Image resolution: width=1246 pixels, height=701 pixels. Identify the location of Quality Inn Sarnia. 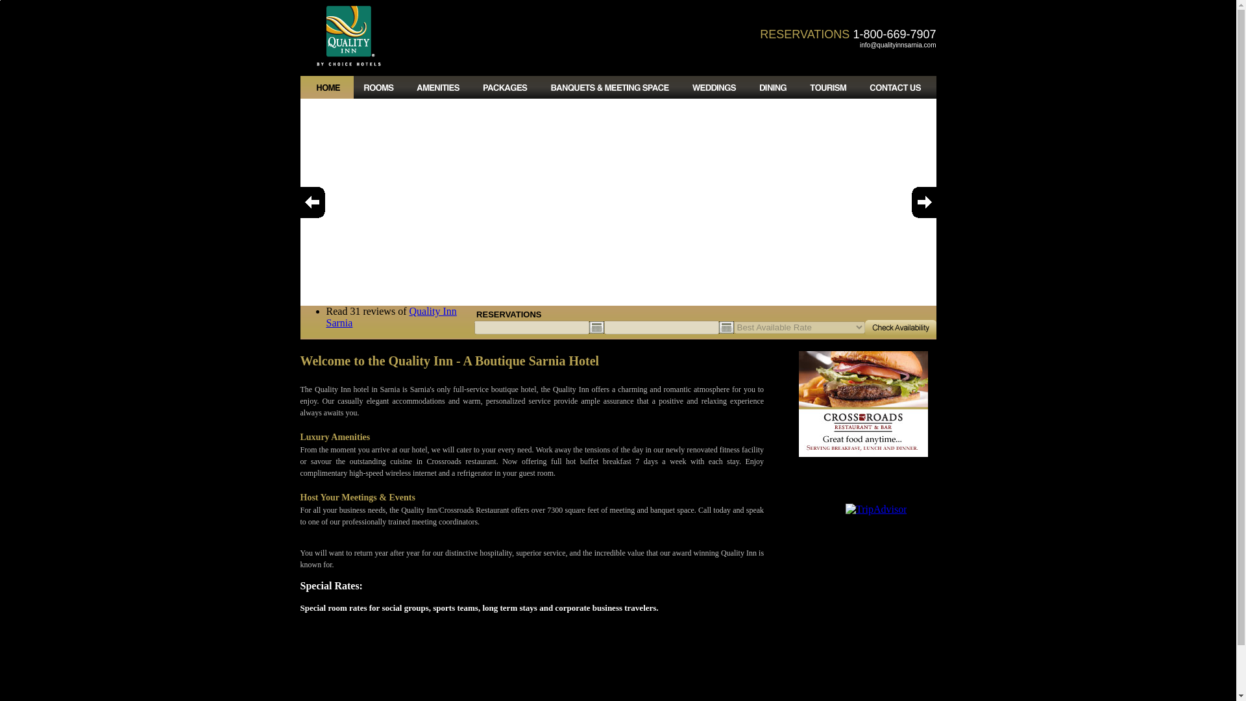
(391, 317).